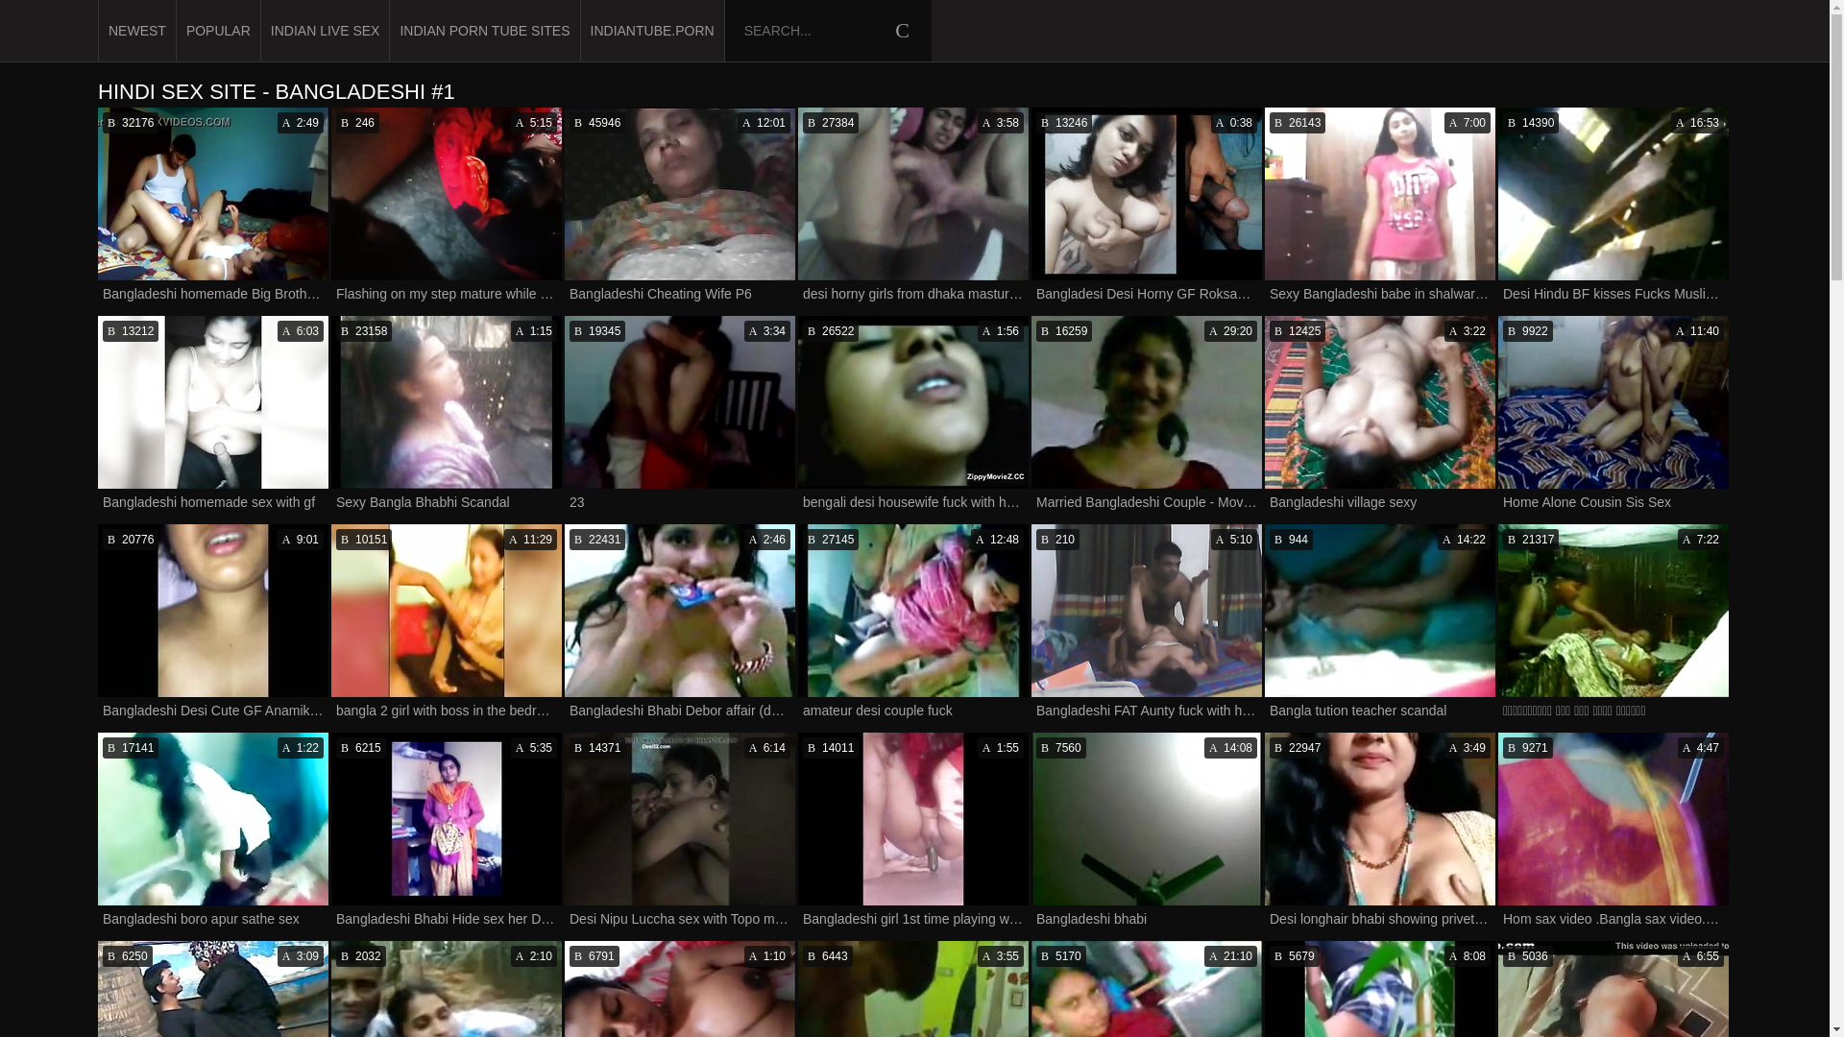 The image size is (1844, 1037). What do you see at coordinates (1146, 416) in the screenshot?
I see `NEWEST` at bounding box center [1146, 416].